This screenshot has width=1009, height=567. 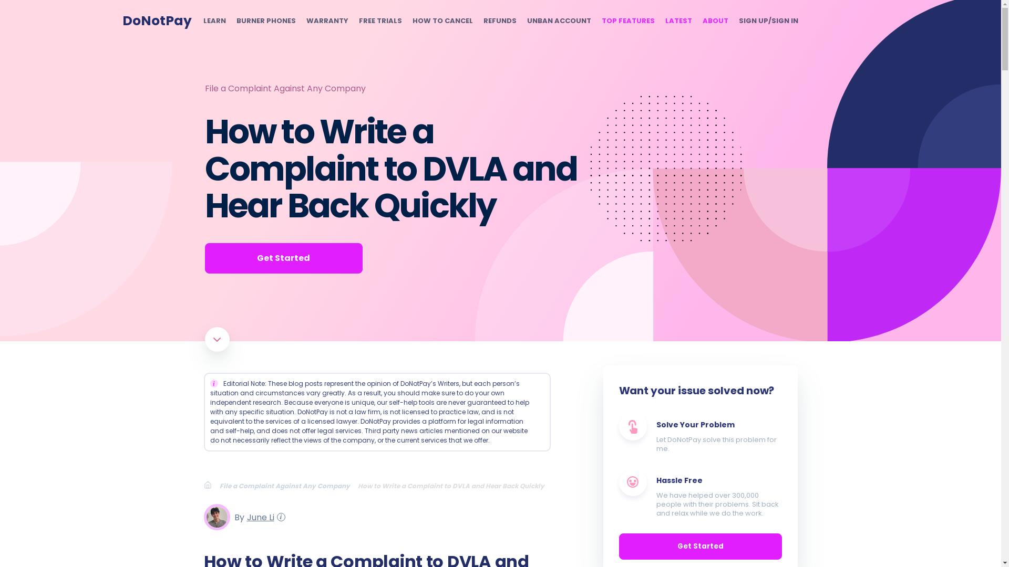 What do you see at coordinates (213, 21) in the screenshot?
I see `LEARN` at bounding box center [213, 21].